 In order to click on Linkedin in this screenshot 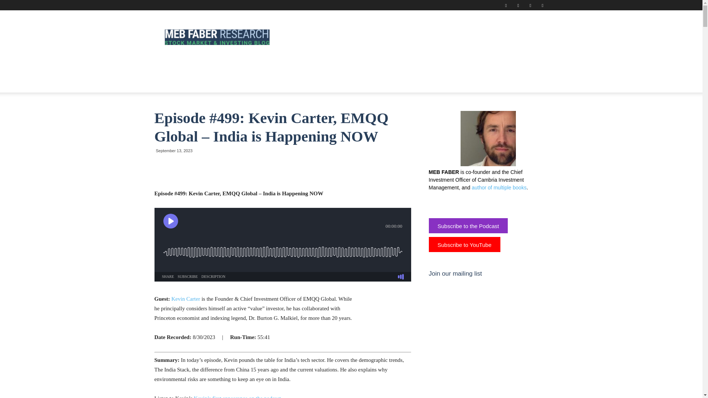, I will do `click(506, 5)`.